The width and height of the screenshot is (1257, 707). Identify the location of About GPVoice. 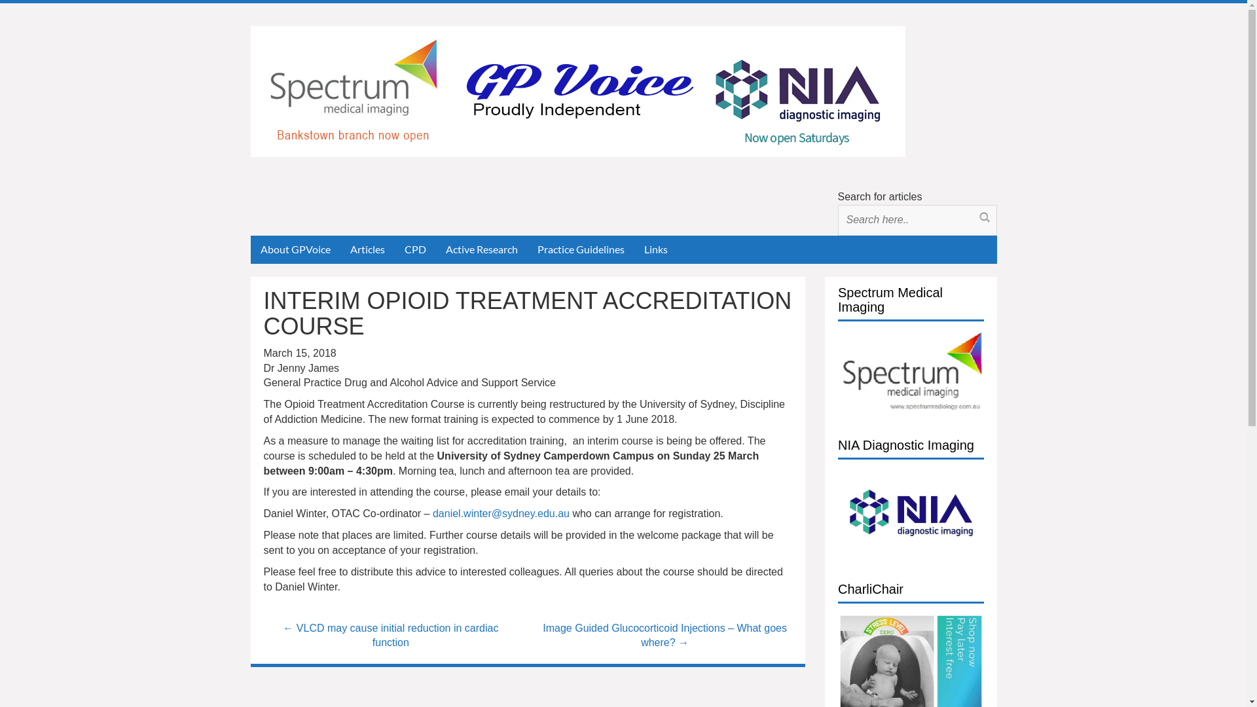
(295, 250).